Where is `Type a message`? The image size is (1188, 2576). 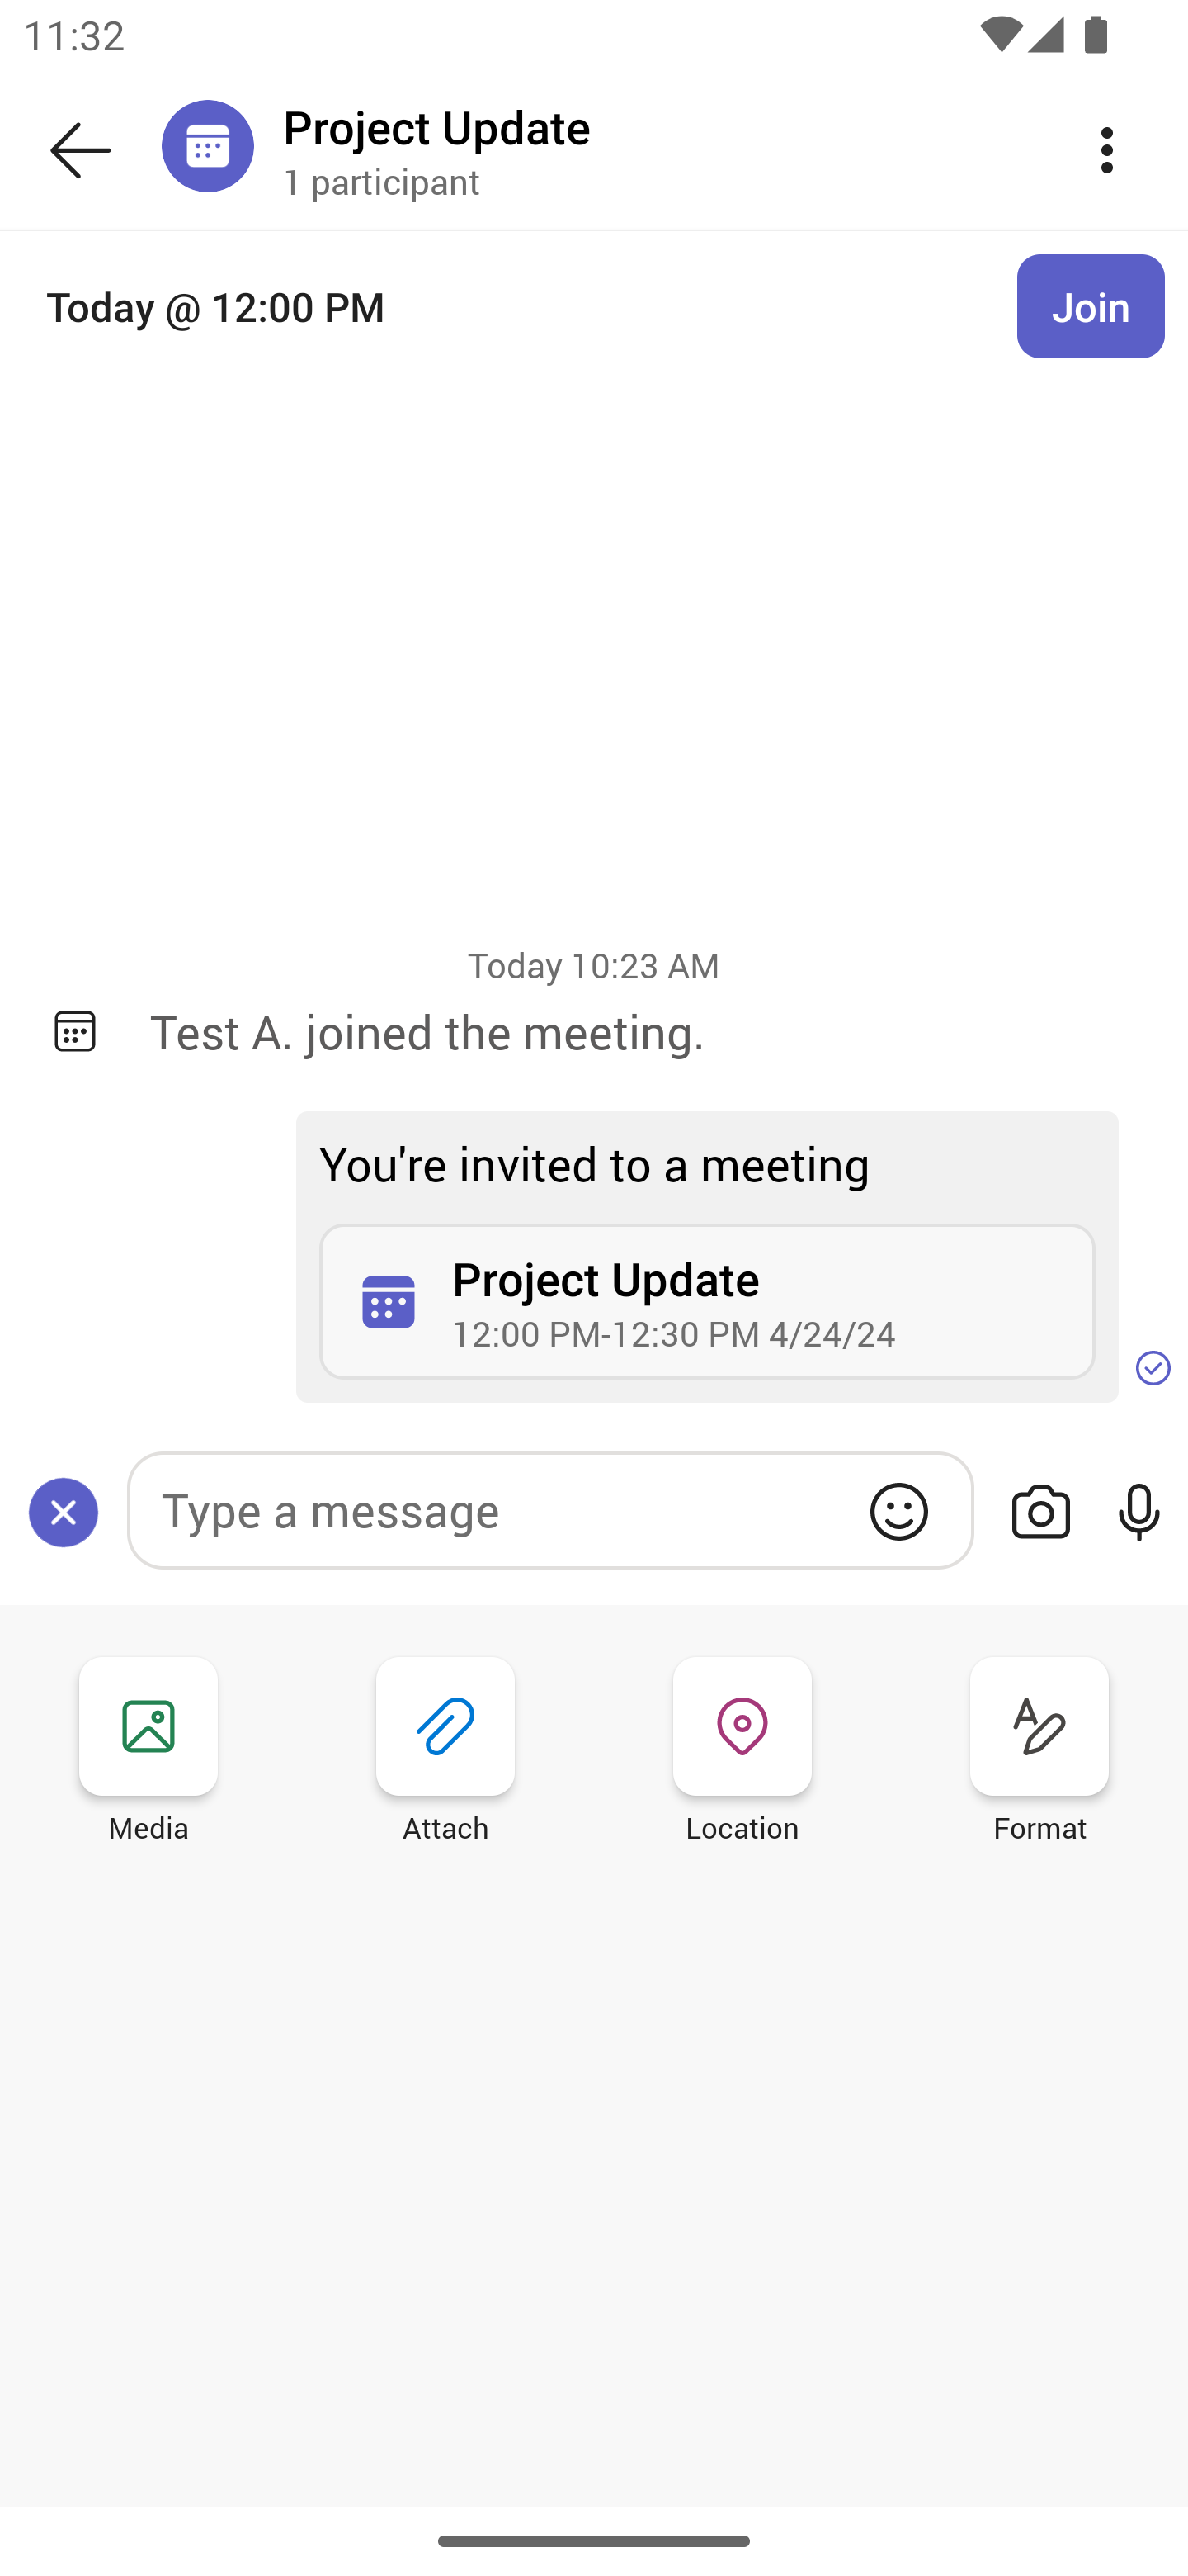 Type a message is located at coordinates (550, 1509).